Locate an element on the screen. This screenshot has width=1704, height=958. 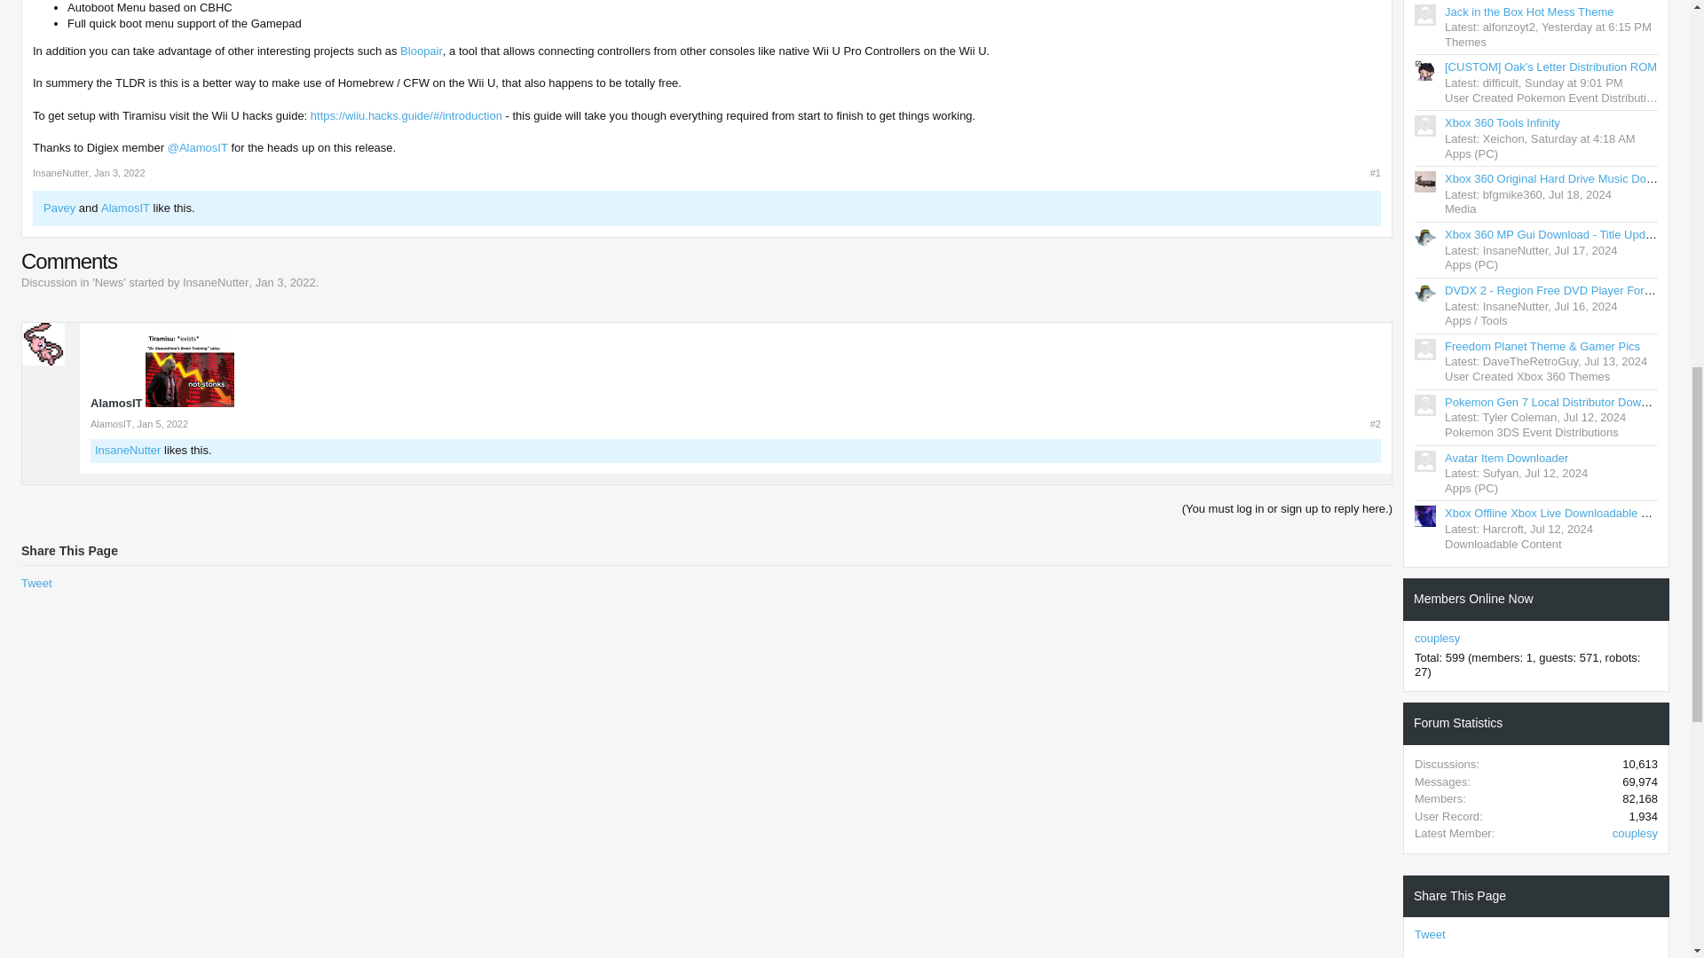
Permalink is located at coordinates (119, 172).